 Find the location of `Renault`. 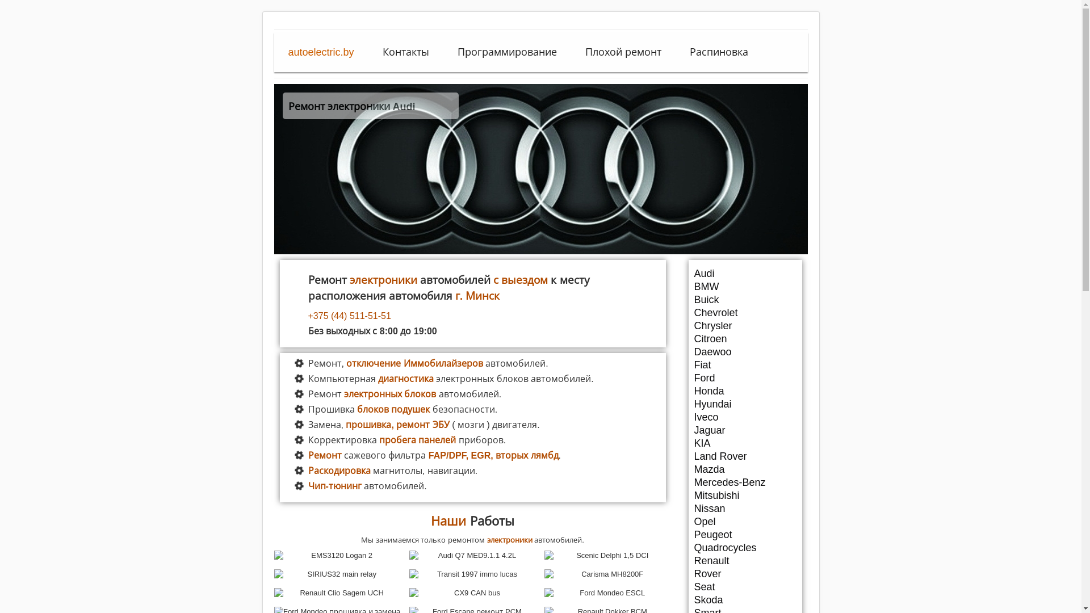

Renault is located at coordinates (745, 561).